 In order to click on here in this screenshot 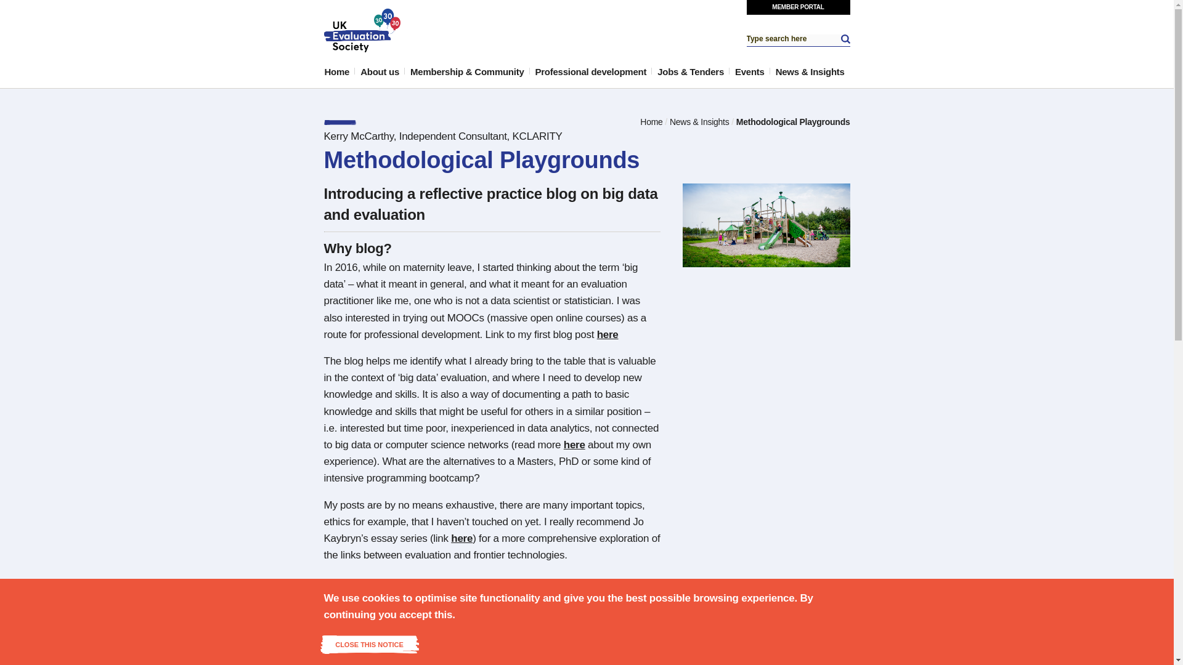, I will do `click(608, 334)`.